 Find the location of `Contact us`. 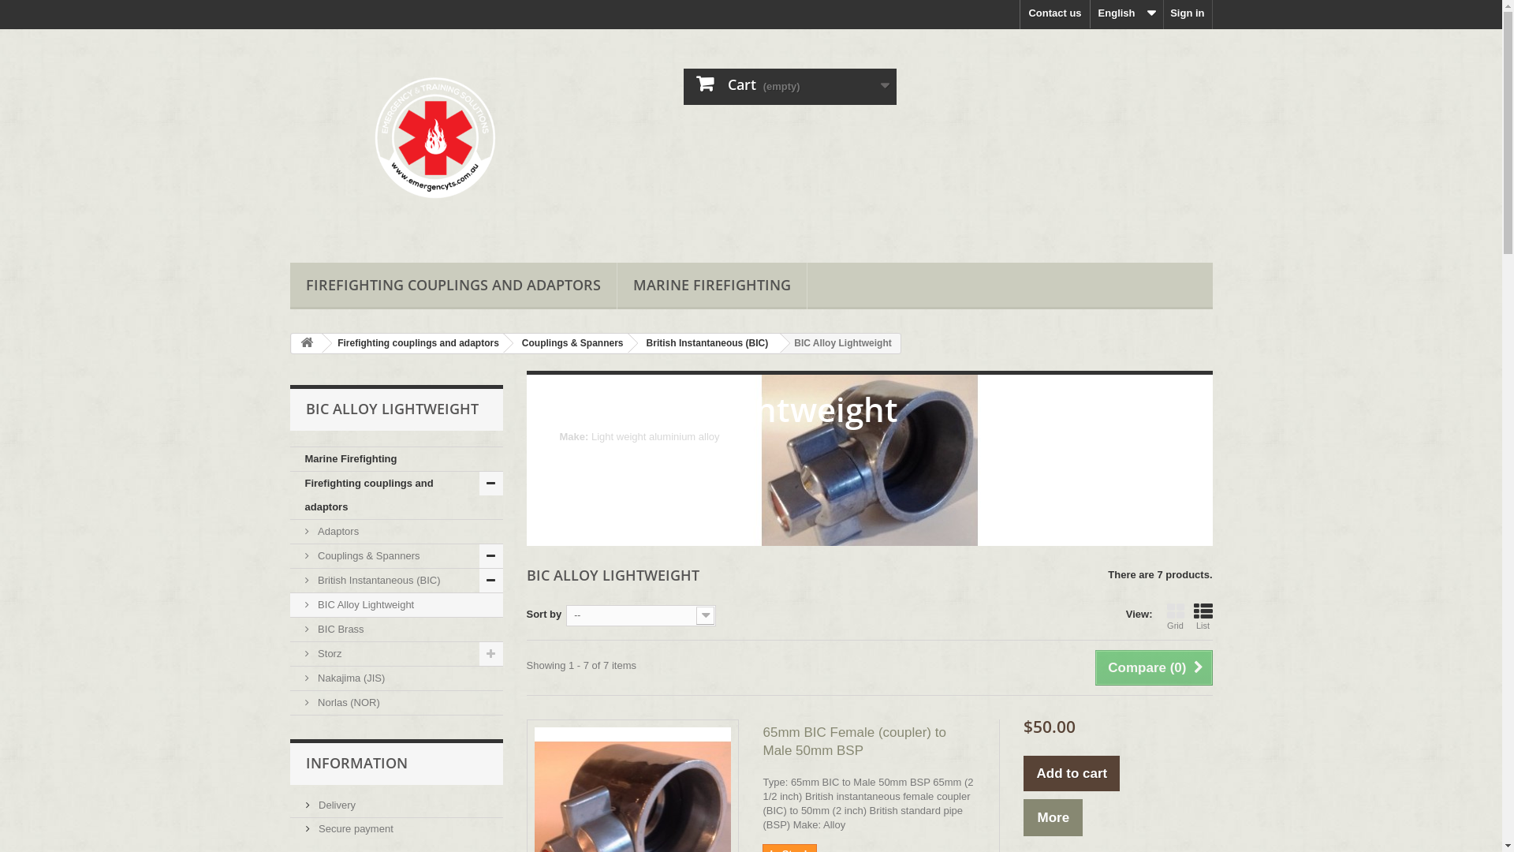

Contact us is located at coordinates (1055, 14).